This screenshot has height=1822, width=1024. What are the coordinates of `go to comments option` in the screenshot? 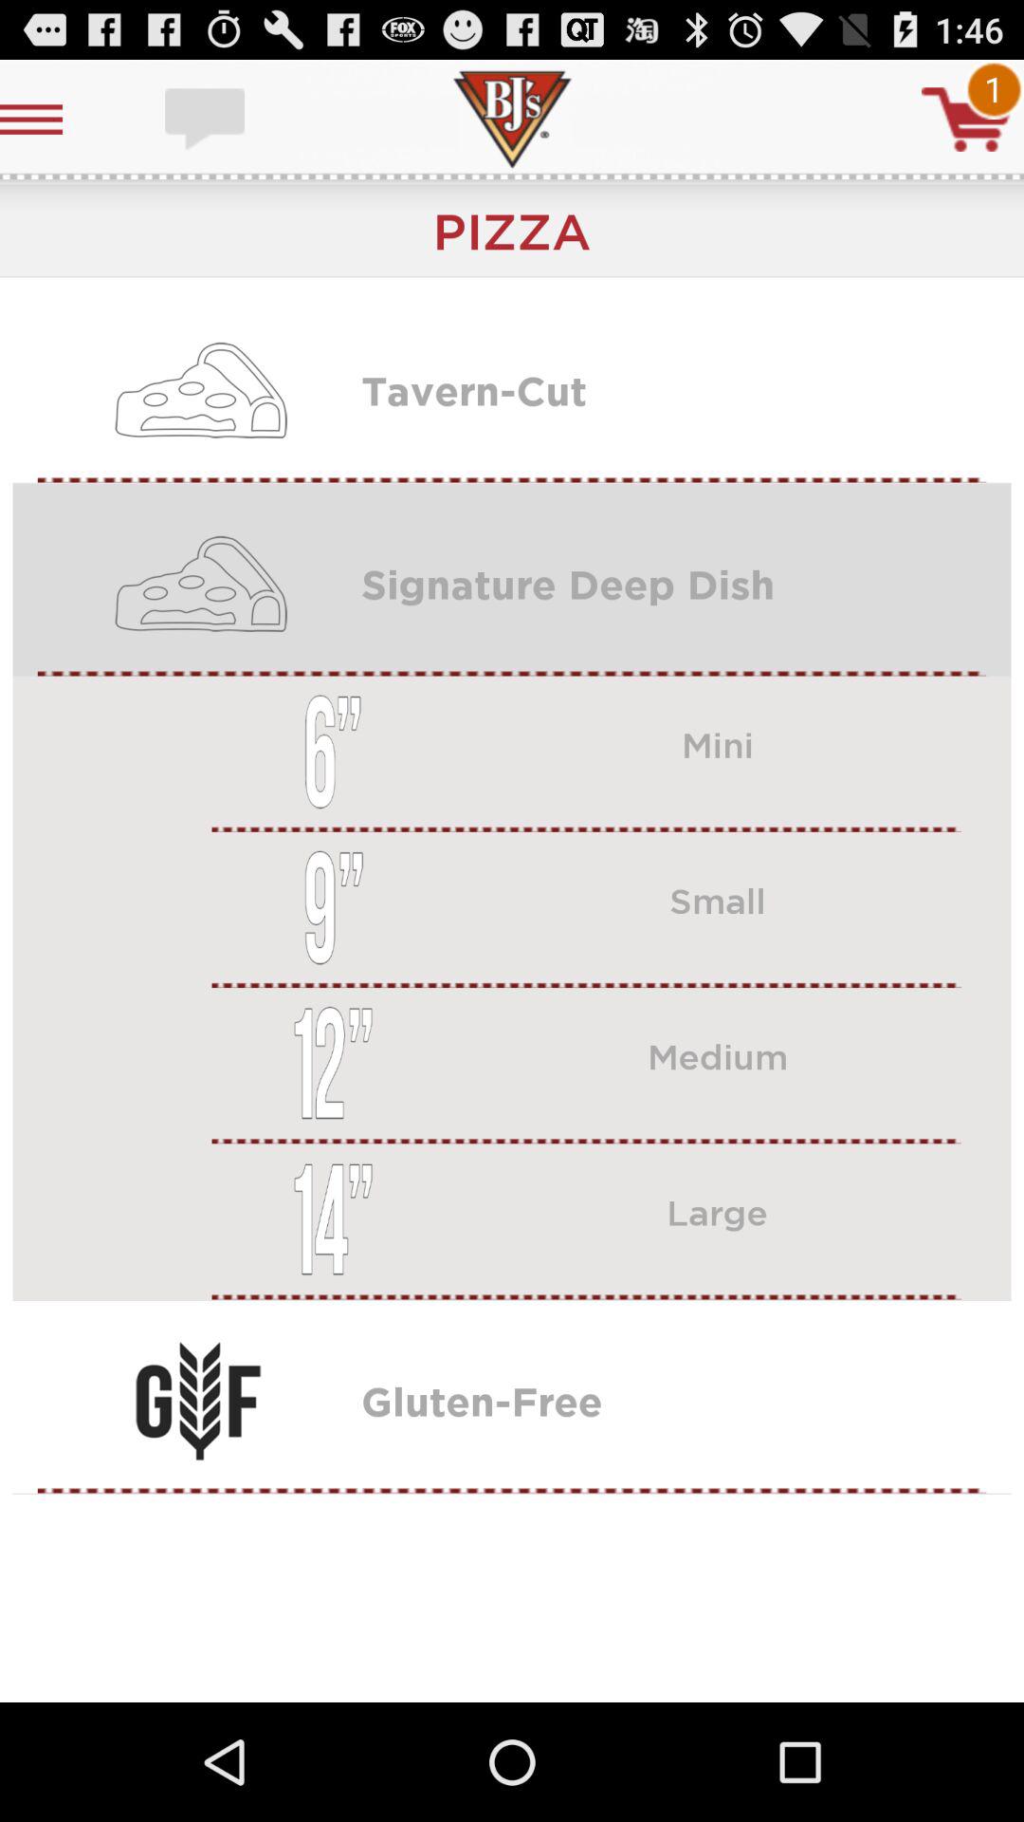 It's located at (207, 120).